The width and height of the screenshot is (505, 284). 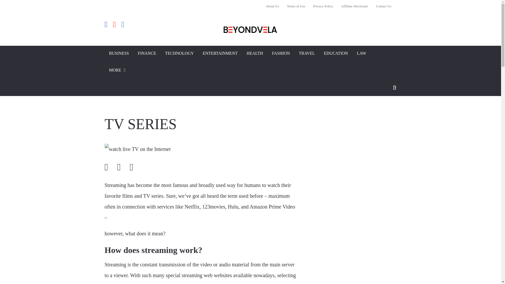 What do you see at coordinates (281, 54) in the screenshot?
I see `FASHION` at bounding box center [281, 54].